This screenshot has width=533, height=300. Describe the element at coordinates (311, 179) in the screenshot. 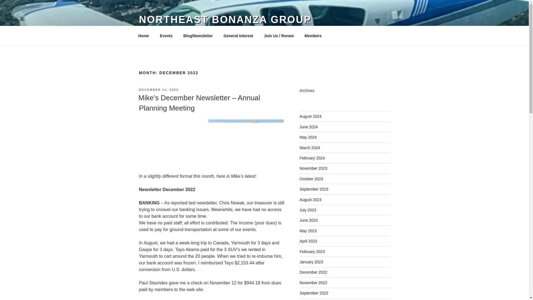

I see `October 2023` at that location.